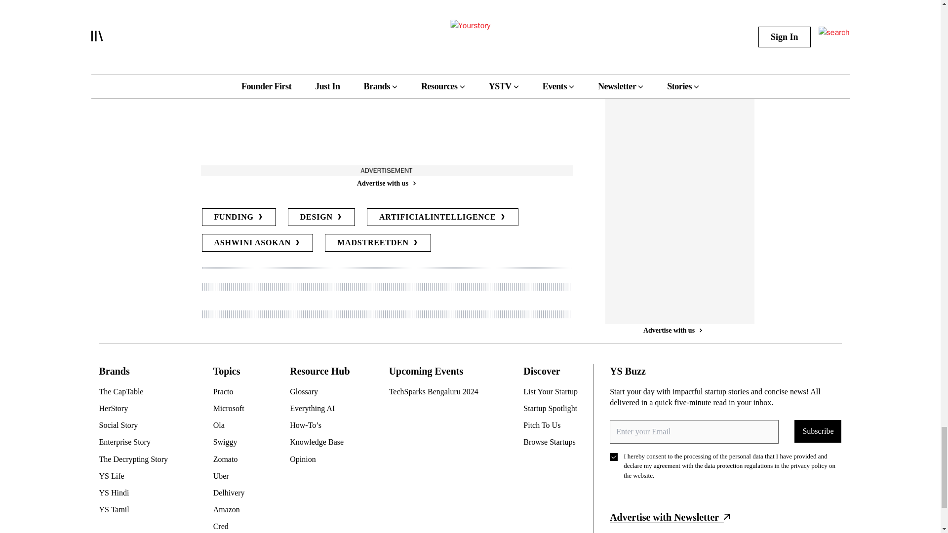  What do you see at coordinates (442, 217) in the screenshot?
I see `ARTIFICIALINTELLIGENCE` at bounding box center [442, 217].